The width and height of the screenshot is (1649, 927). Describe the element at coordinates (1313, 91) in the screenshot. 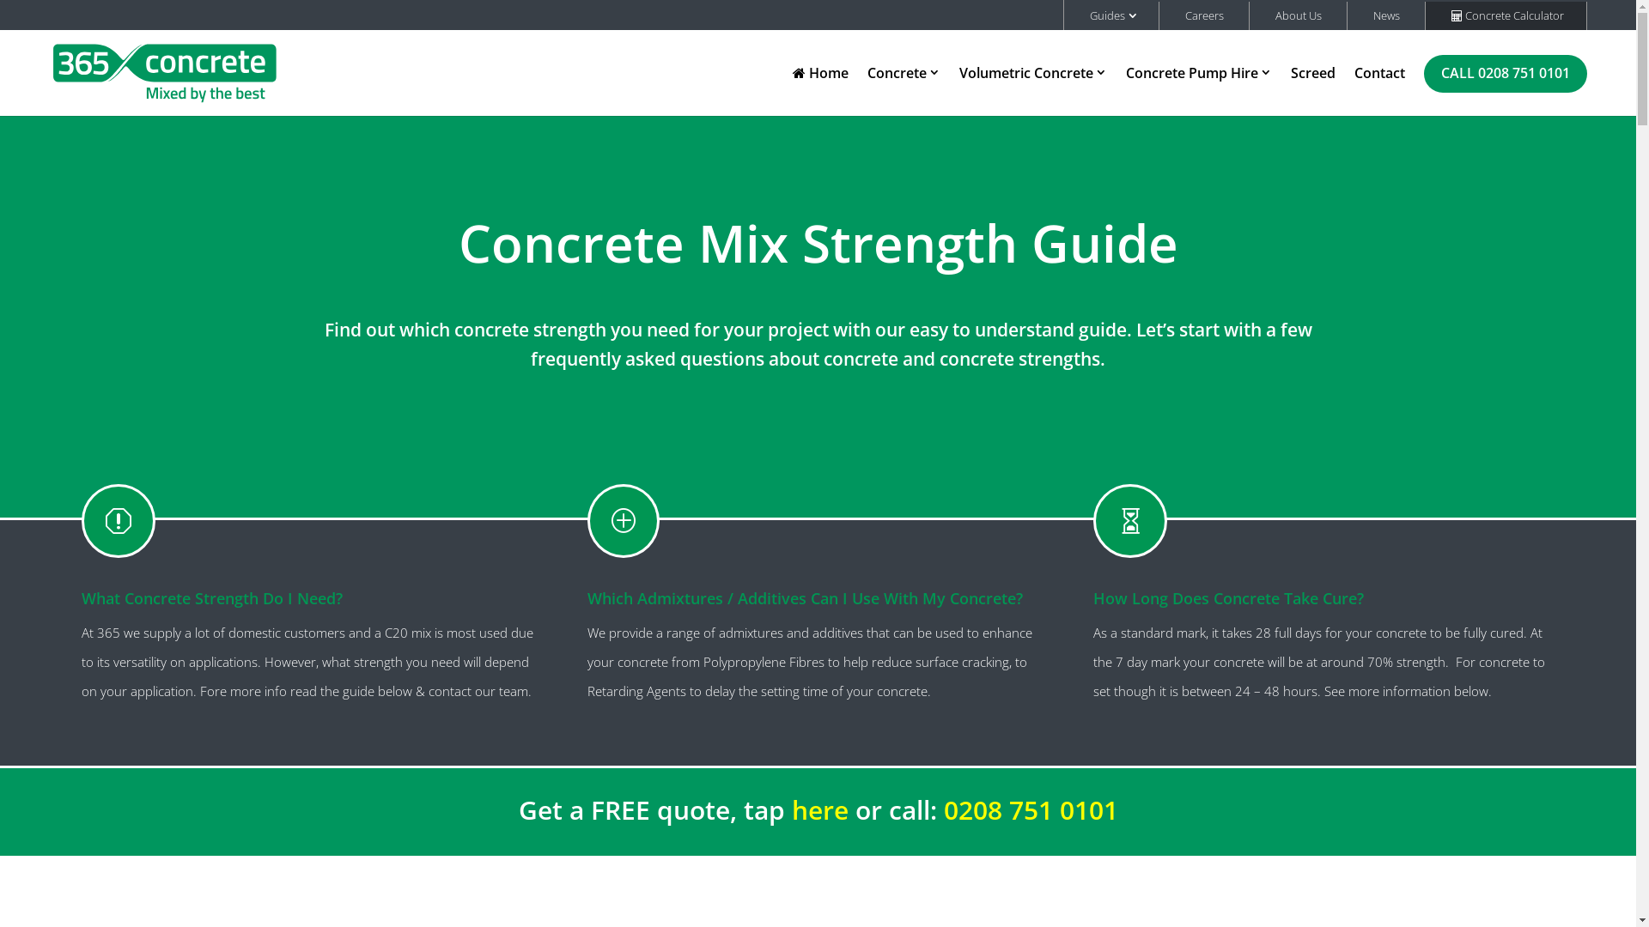

I see `Screed` at that location.